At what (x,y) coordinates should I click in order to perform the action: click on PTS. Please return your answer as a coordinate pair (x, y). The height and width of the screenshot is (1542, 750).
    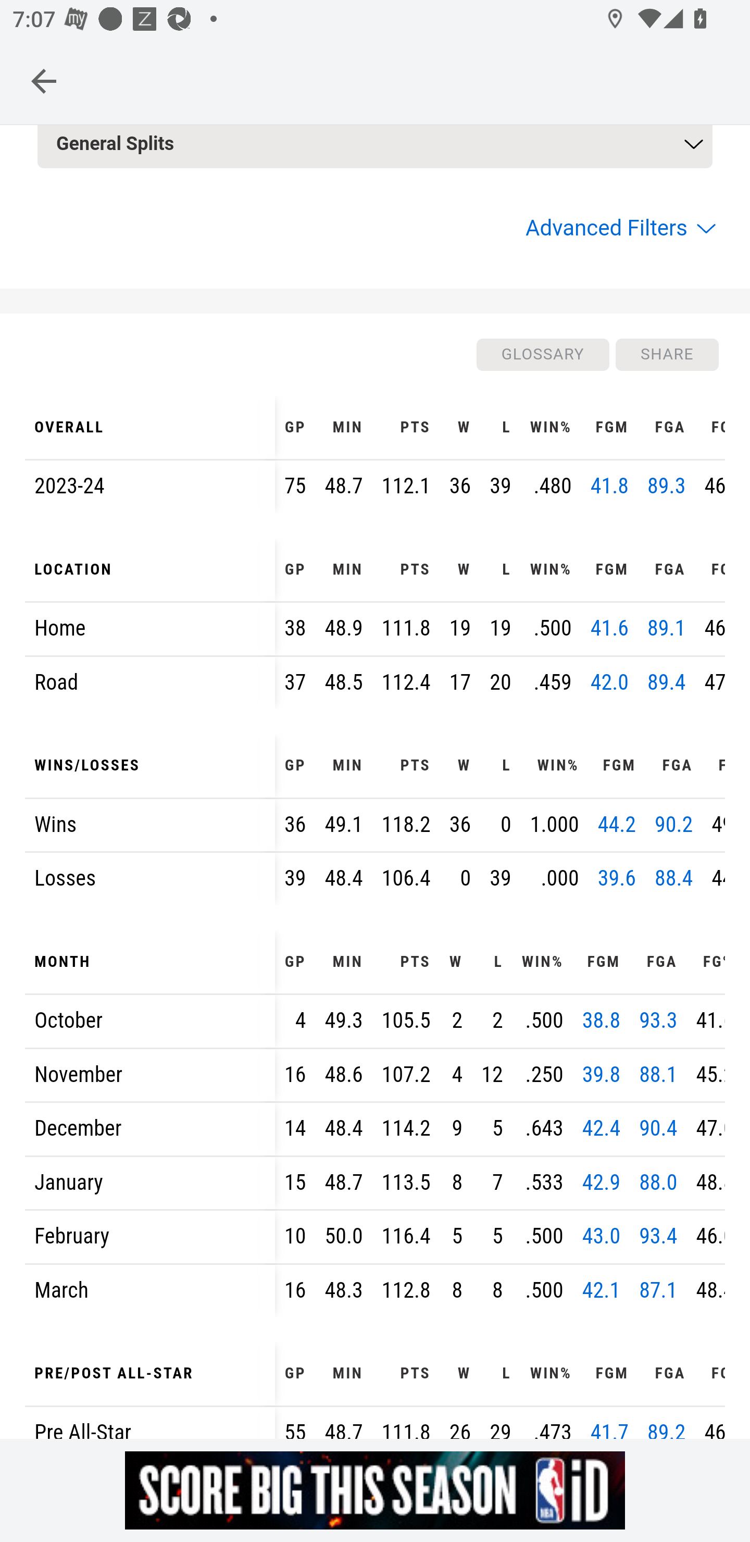
    Looking at the image, I should click on (406, 570).